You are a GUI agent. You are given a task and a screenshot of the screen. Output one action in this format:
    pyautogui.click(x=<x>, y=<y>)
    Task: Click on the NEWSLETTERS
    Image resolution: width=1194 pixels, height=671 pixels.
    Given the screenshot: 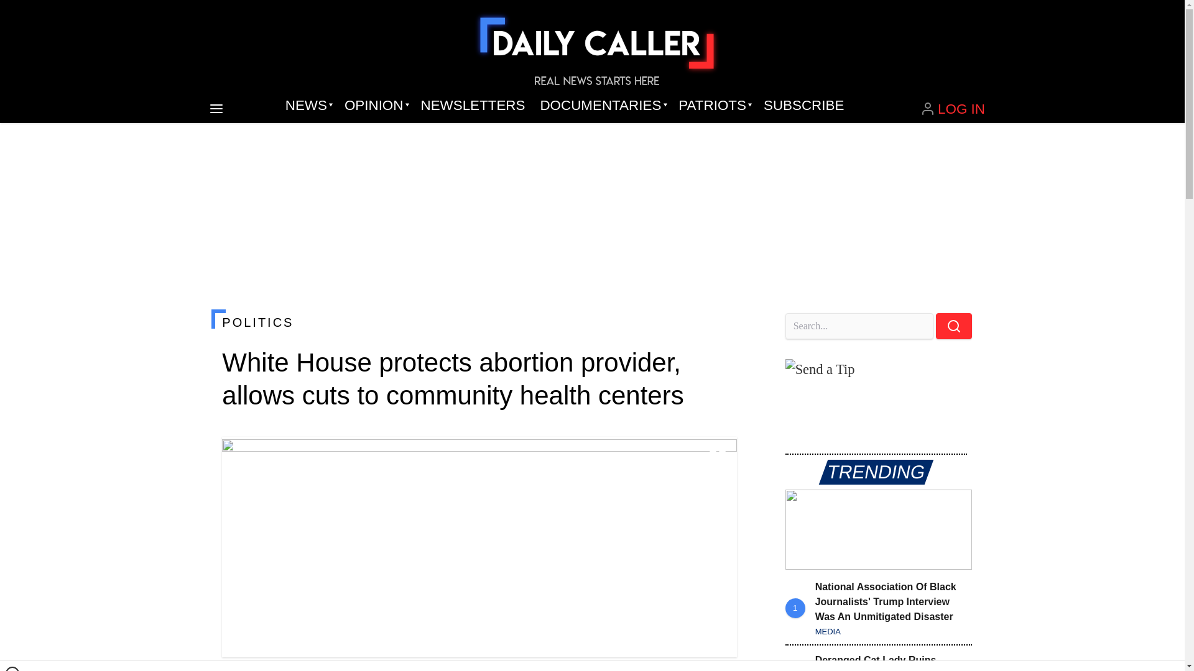 What is the action you would take?
    pyautogui.click(x=473, y=106)
    